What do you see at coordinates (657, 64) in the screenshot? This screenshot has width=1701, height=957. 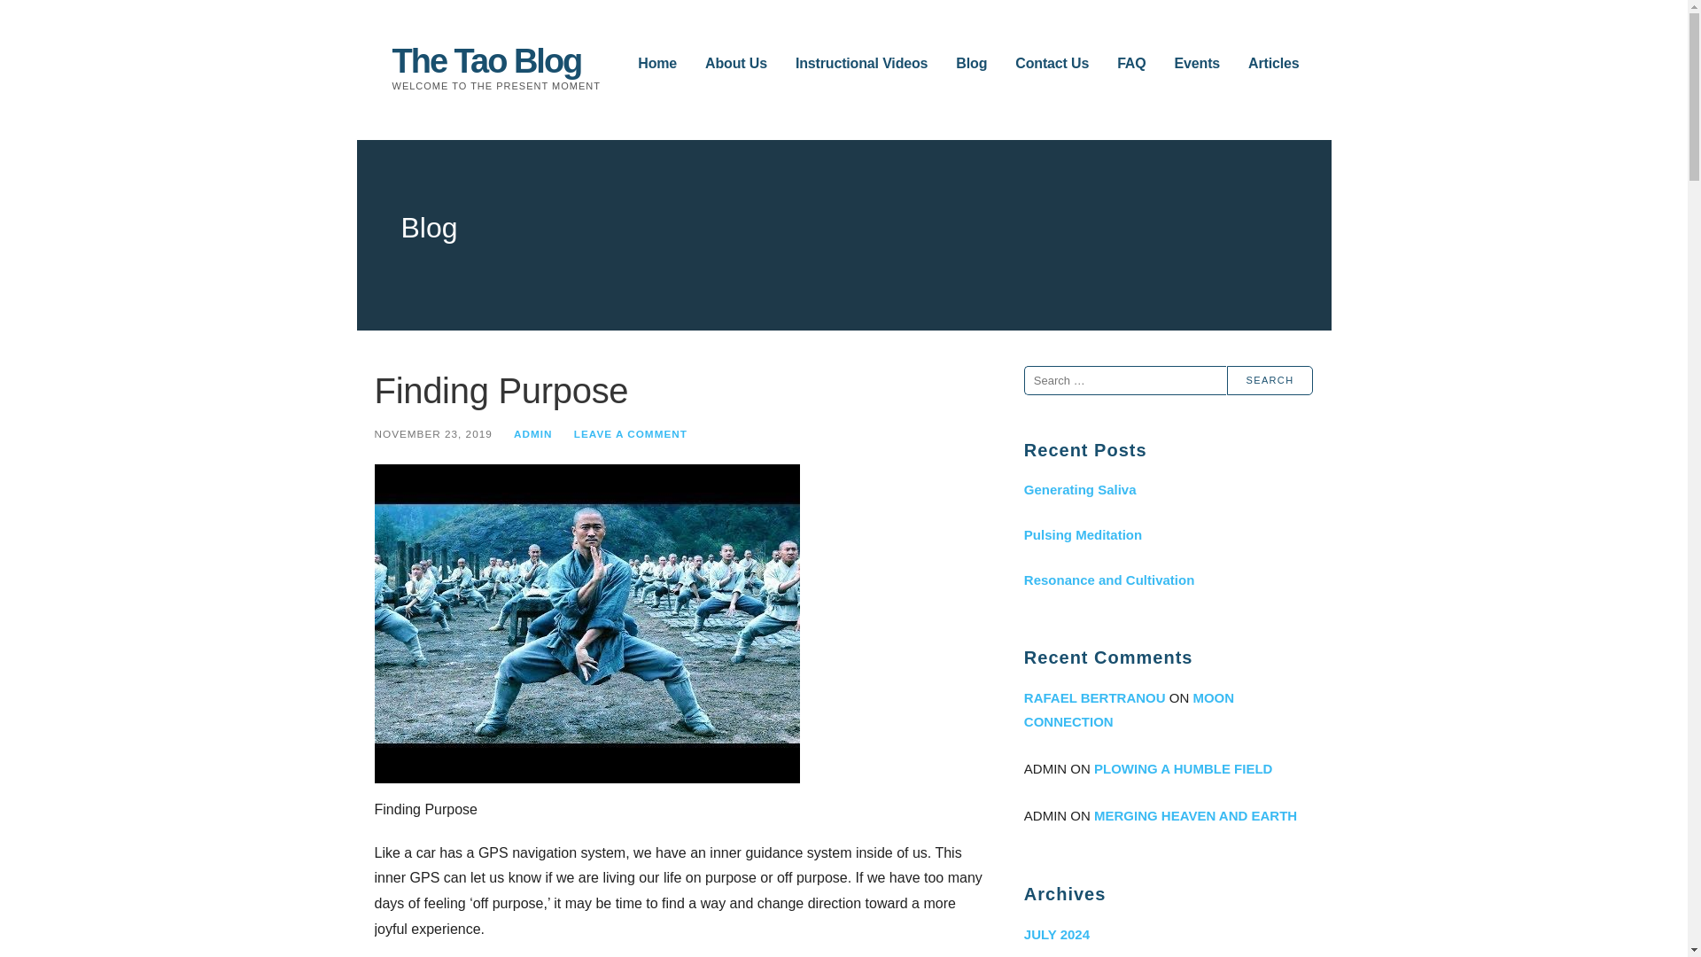 I see `Home` at bounding box center [657, 64].